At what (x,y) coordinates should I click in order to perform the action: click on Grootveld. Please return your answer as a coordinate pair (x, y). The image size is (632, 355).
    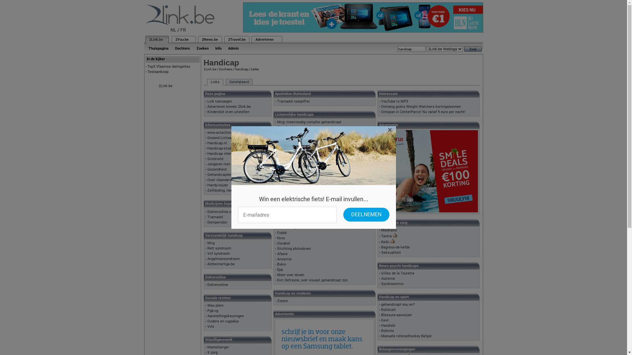
    Looking at the image, I should click on (215, 159).